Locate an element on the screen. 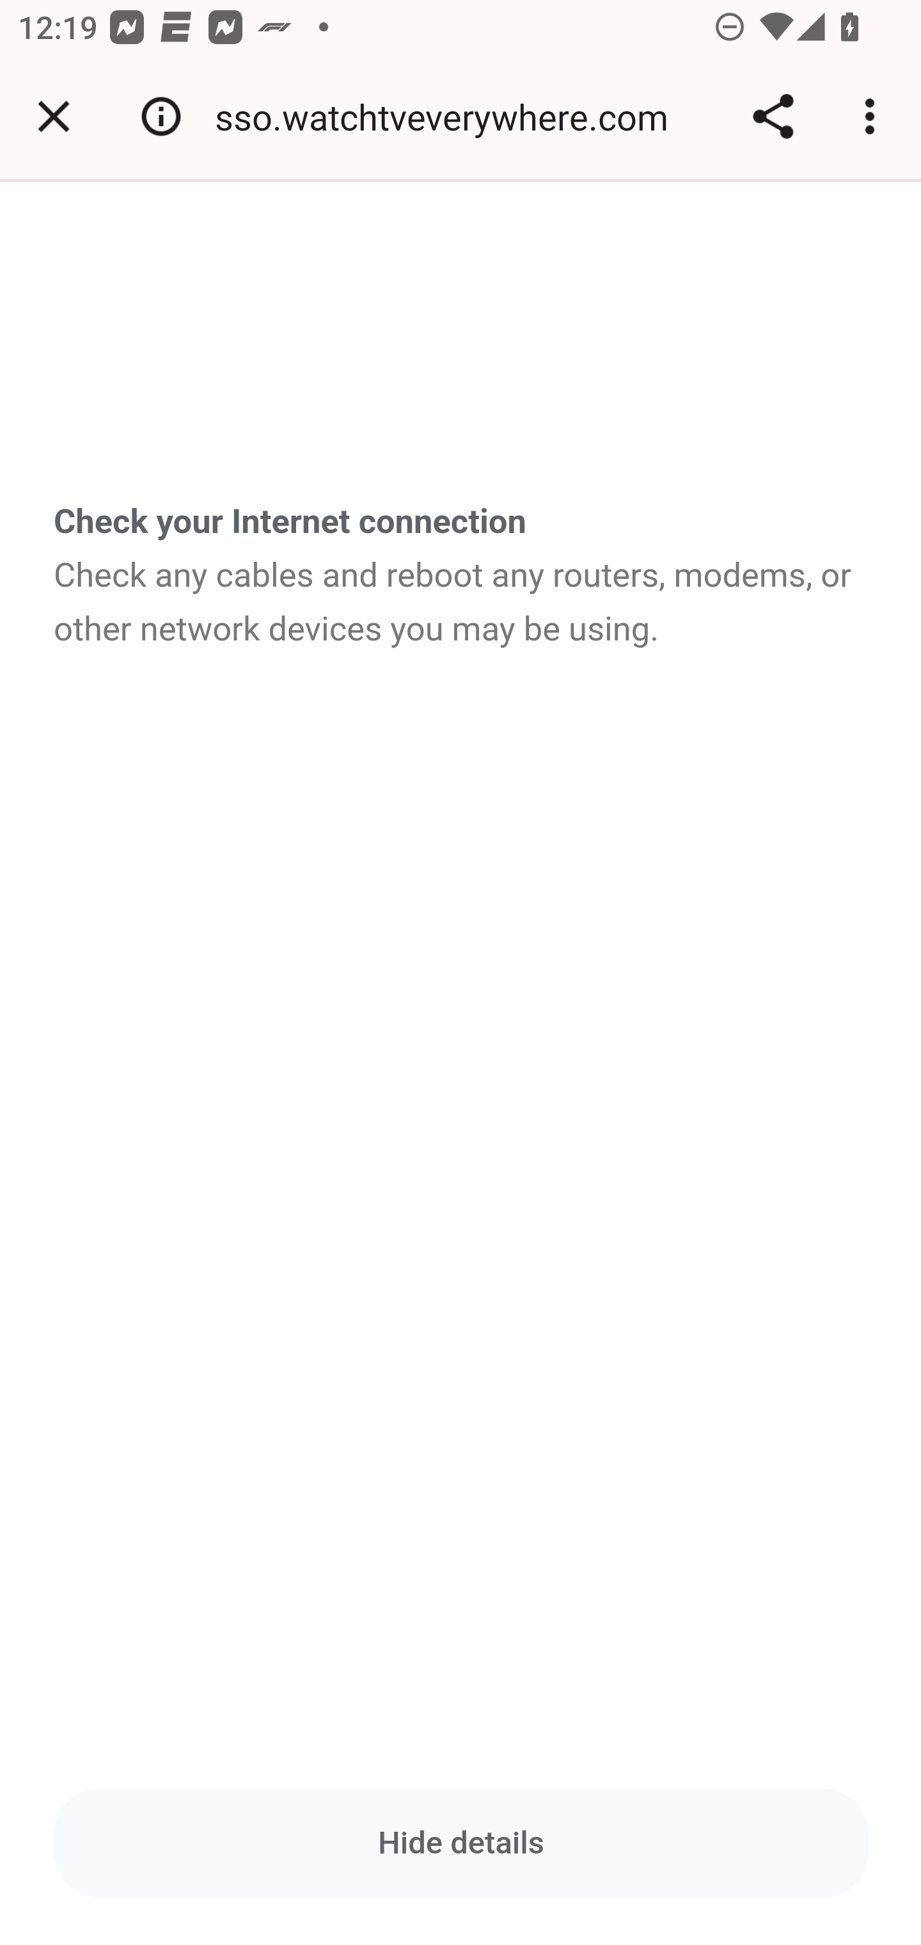 Image resolution: width=921 pixels, height=1945 pixels. Close tab is located at coordinates (54, 116).